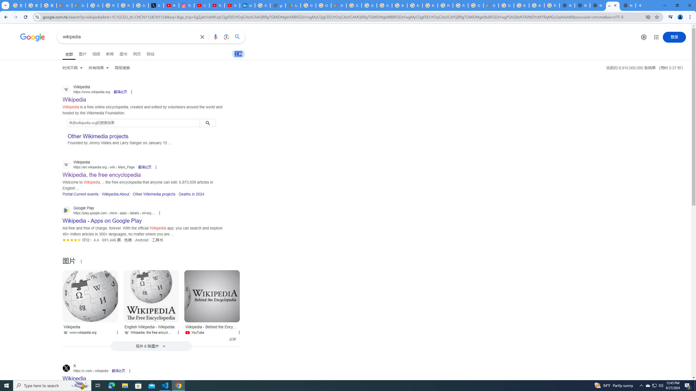  I want to click on Browse Chrome as a guest - Computer - Google Chrome Help, so click(415, 5).